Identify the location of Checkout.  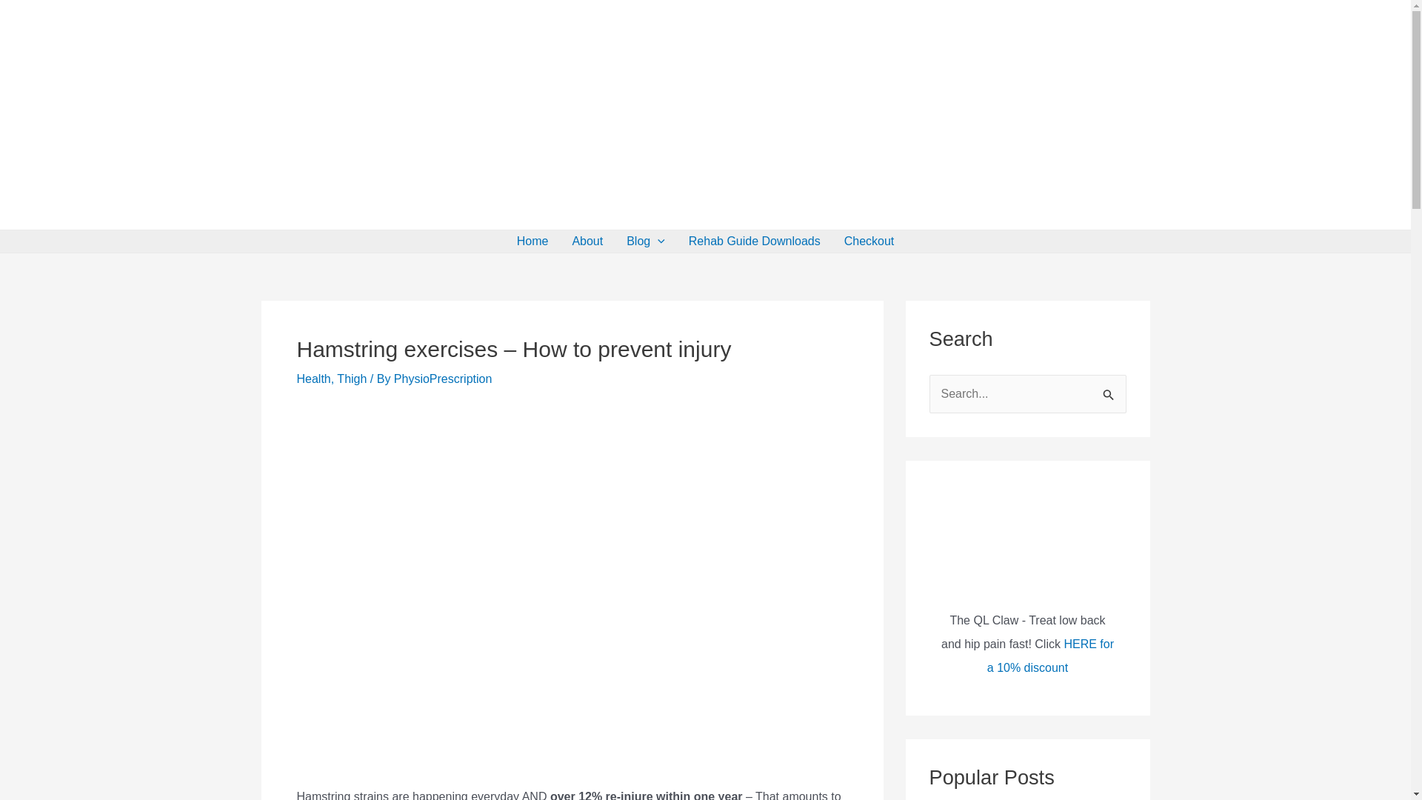
(869, 241).